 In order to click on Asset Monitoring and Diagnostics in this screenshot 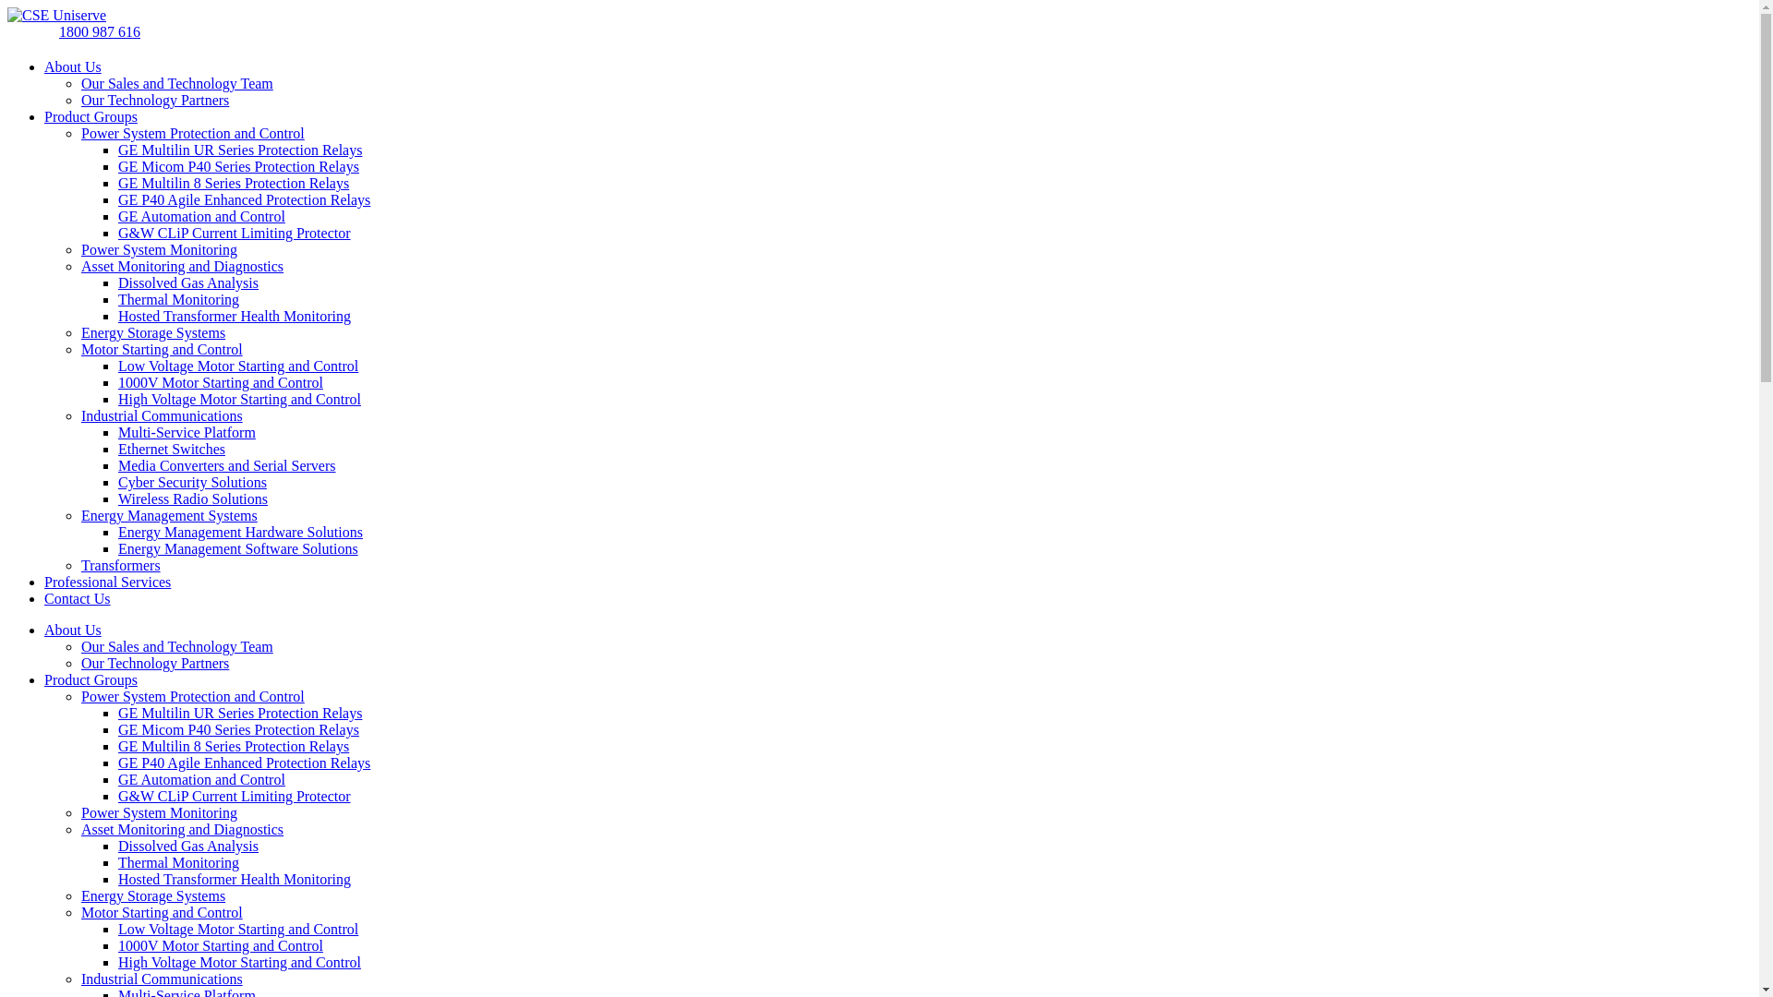, I will do `click(183, 266)`.